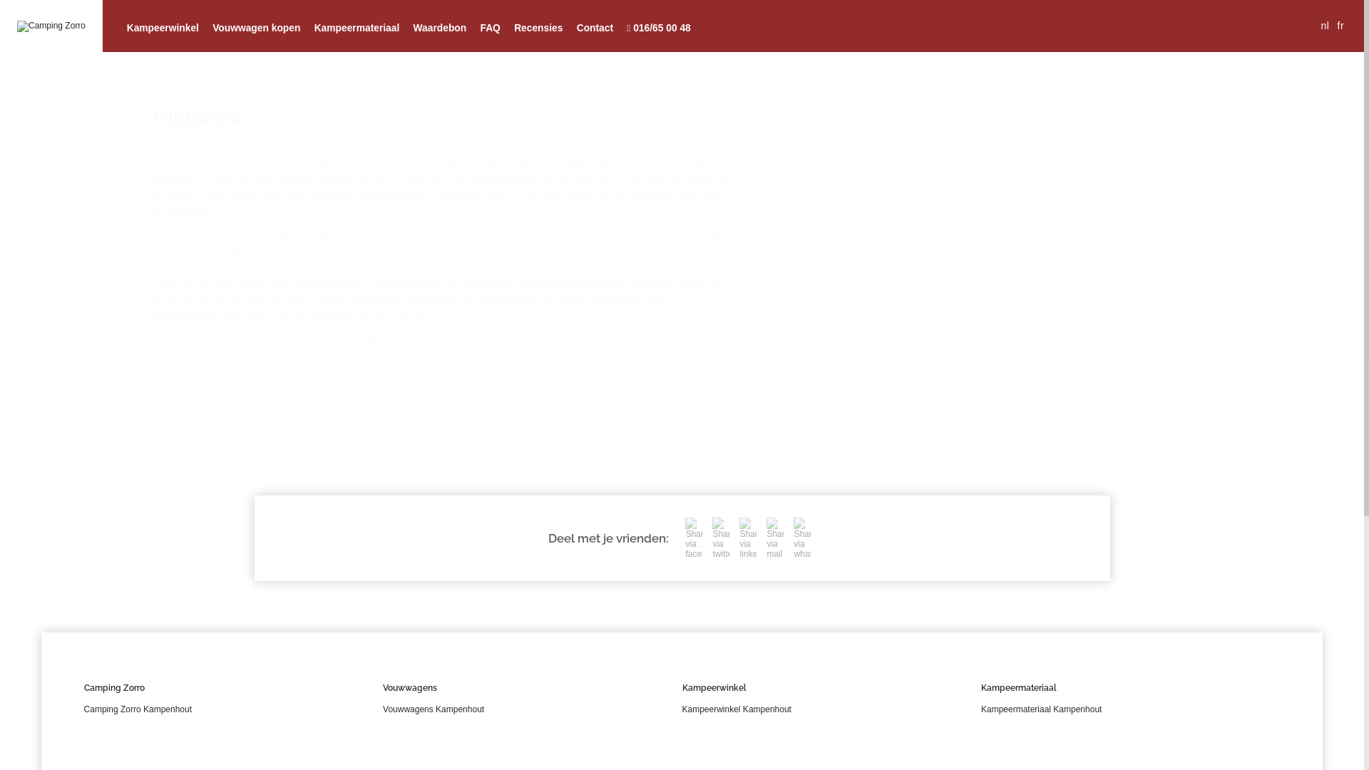  I want to click on Kampeerwinkel Kampenhout, so click(736, 709).